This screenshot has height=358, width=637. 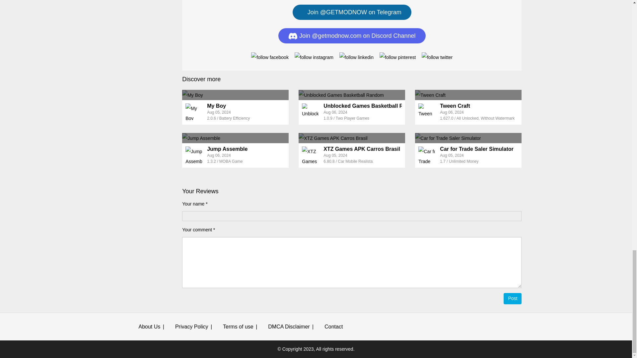 What do you see at coordinates (362, 149) in the screenshot?
I see `XTZ Games APK Carros Brasil` at bounding box center [362, 149].